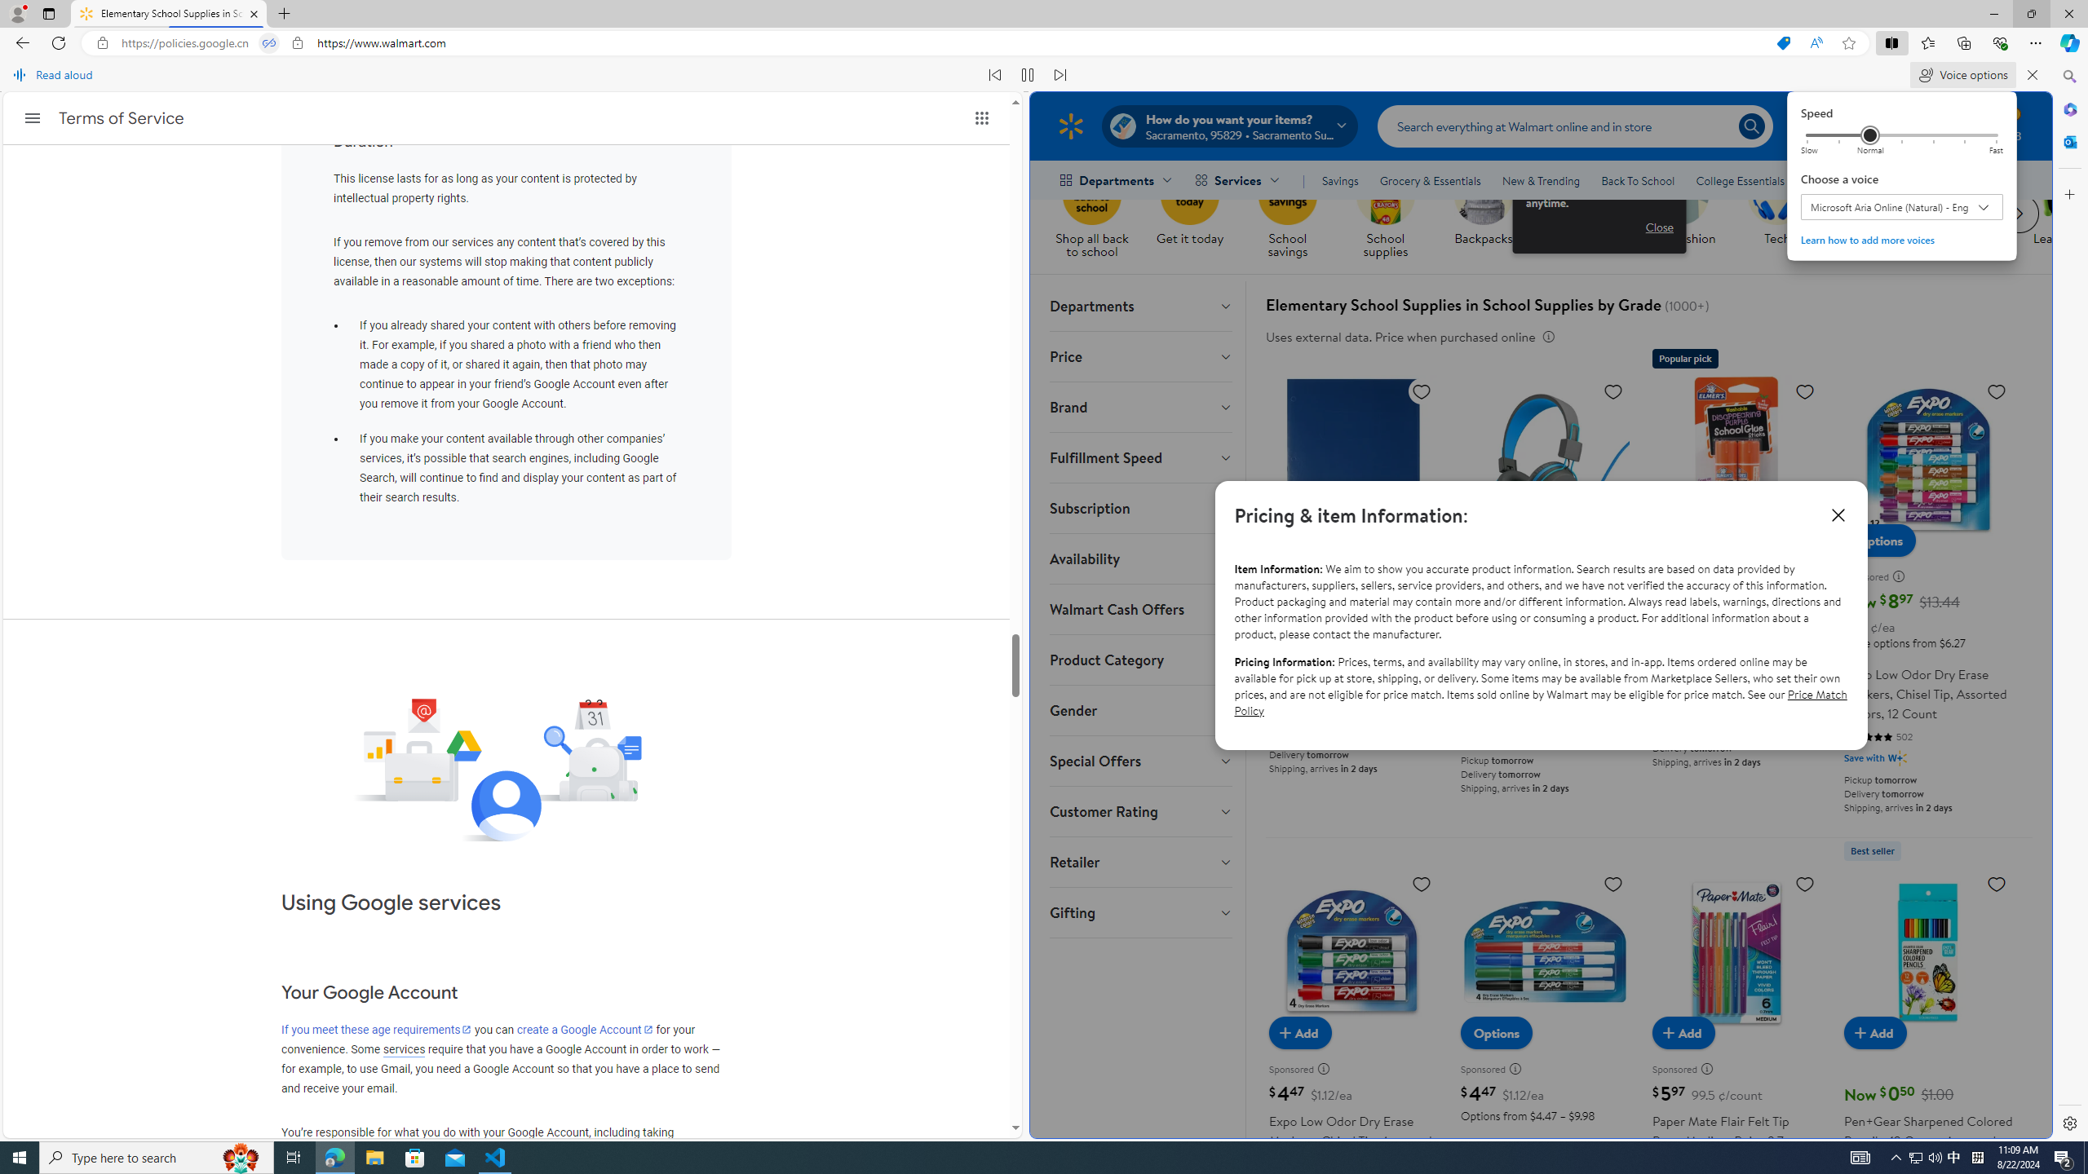 The width and height of the screenshot is (2088, 1174). What do you see at coordinates (1028, 75) in the screenshot?
I see `Pause read aloud (Ctrl+Shift+U)` at bounding box center [1028, 75].